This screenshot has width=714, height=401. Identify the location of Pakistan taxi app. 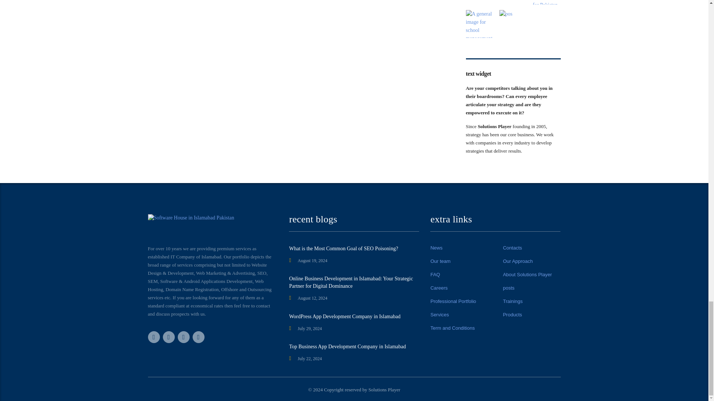
(547, 2).